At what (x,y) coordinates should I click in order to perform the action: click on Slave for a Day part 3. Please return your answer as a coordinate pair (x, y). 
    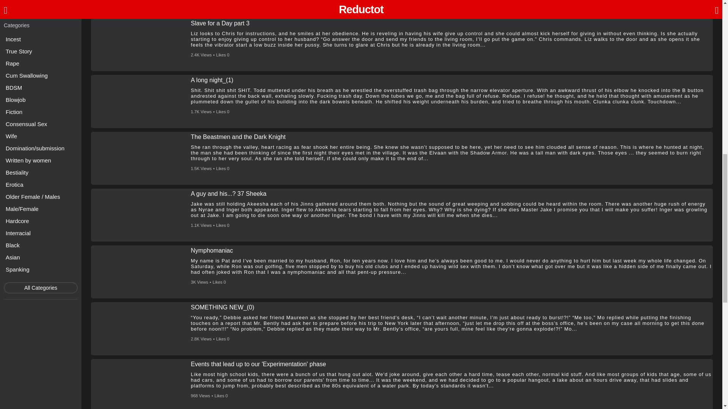
    Looking at the image, I should click on (220, 23).